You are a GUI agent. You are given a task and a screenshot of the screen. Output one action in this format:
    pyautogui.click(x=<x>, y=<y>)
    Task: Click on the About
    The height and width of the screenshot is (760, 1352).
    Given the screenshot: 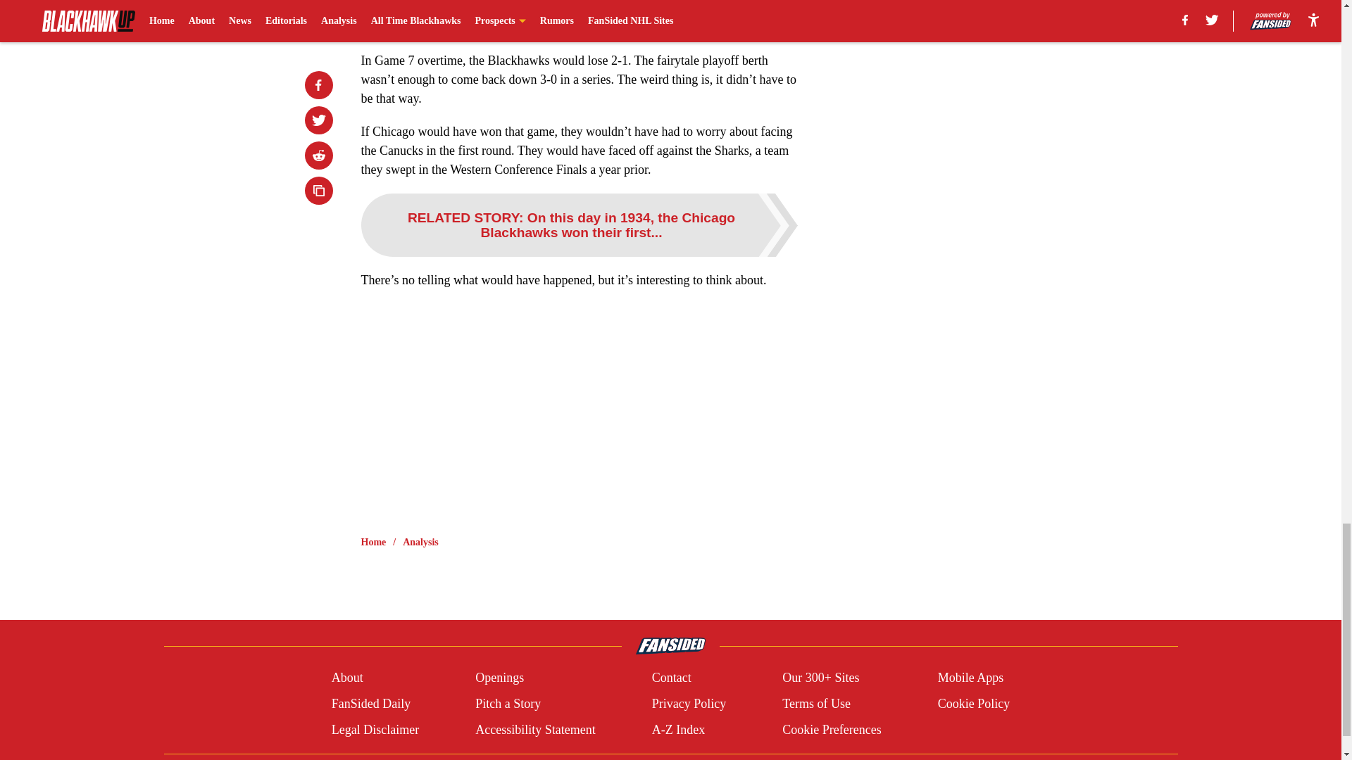 What is the action you would take?
    pyautogui.click(x=347, y=678)
    